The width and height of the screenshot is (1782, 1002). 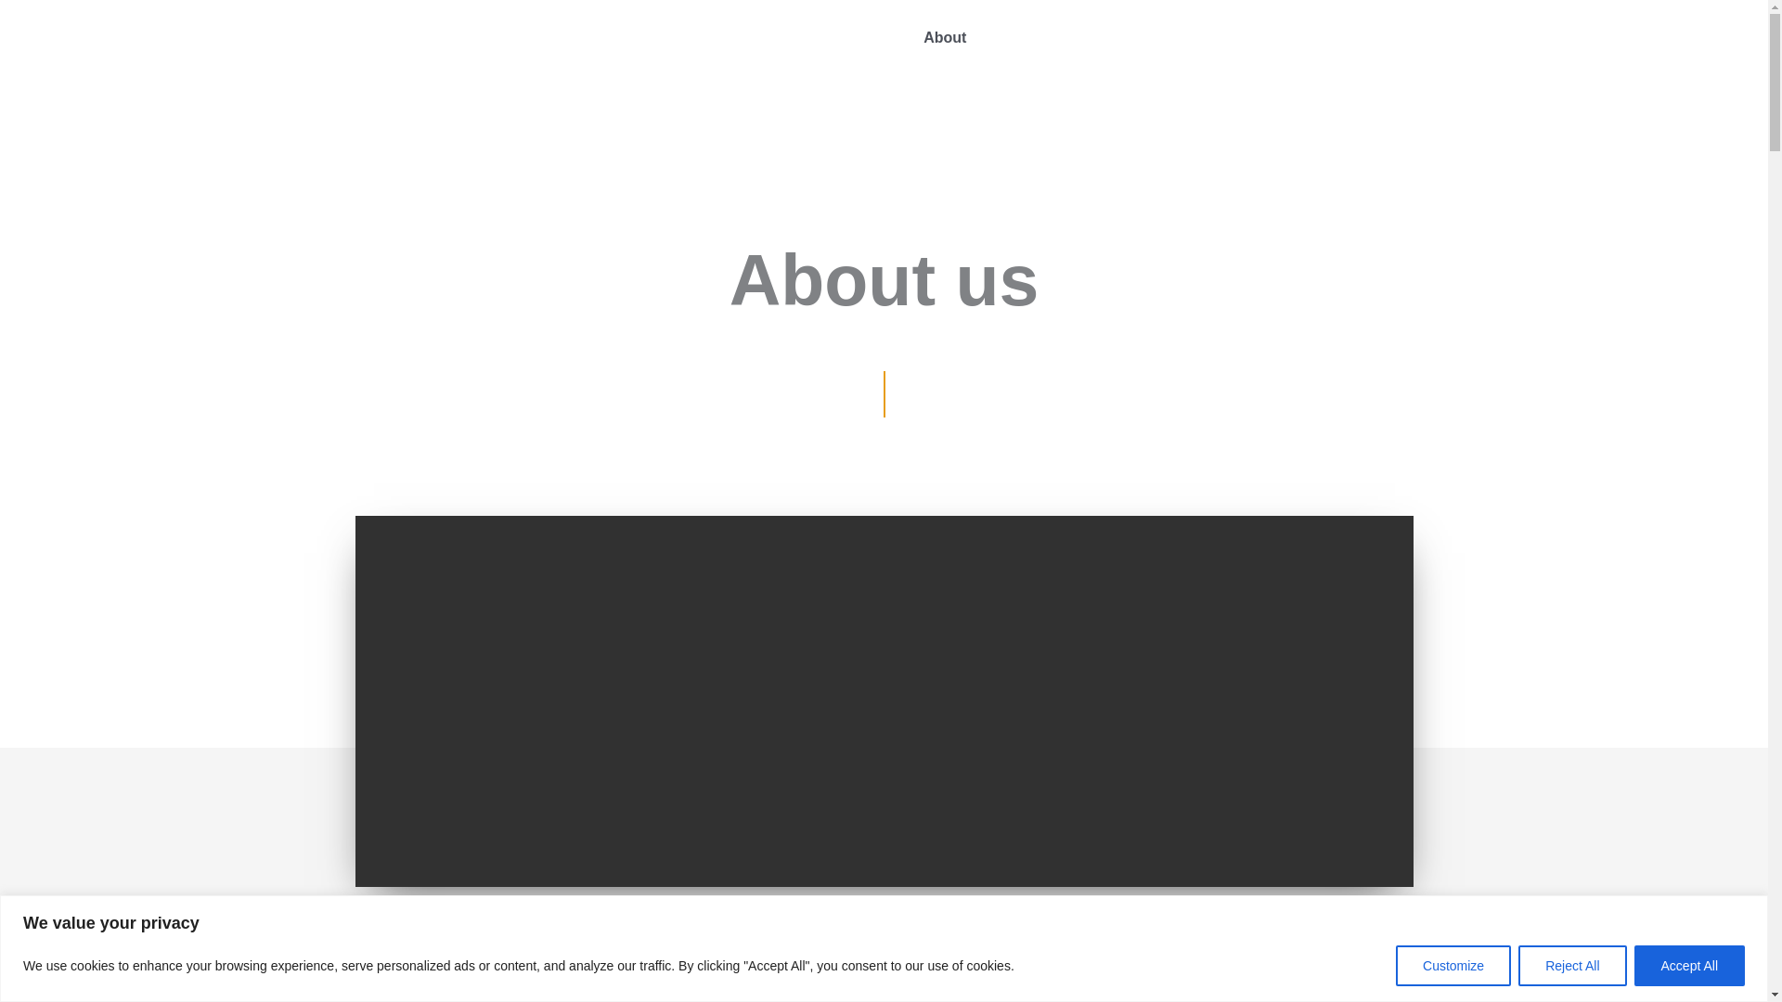 I want to click on Accept All, so click(x=1689, y=965).